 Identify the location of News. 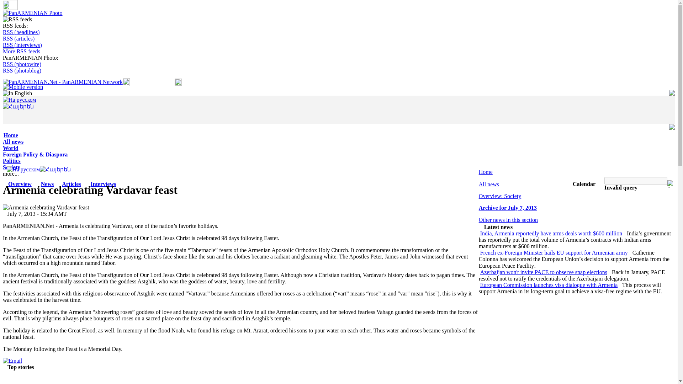
(47, 183).